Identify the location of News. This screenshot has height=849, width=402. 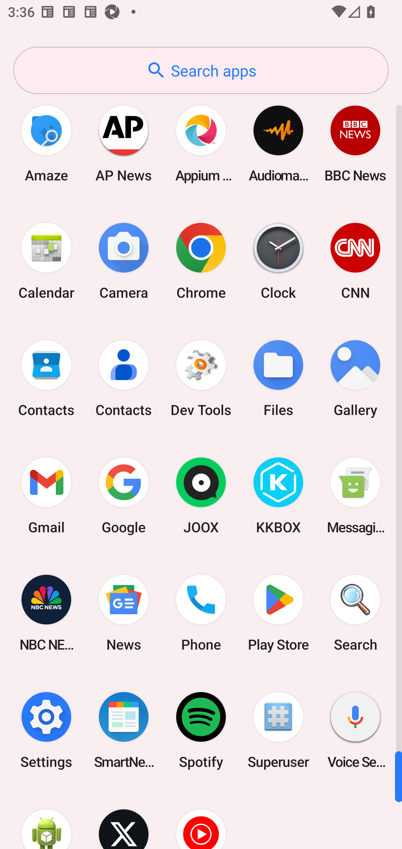
(124, 613).